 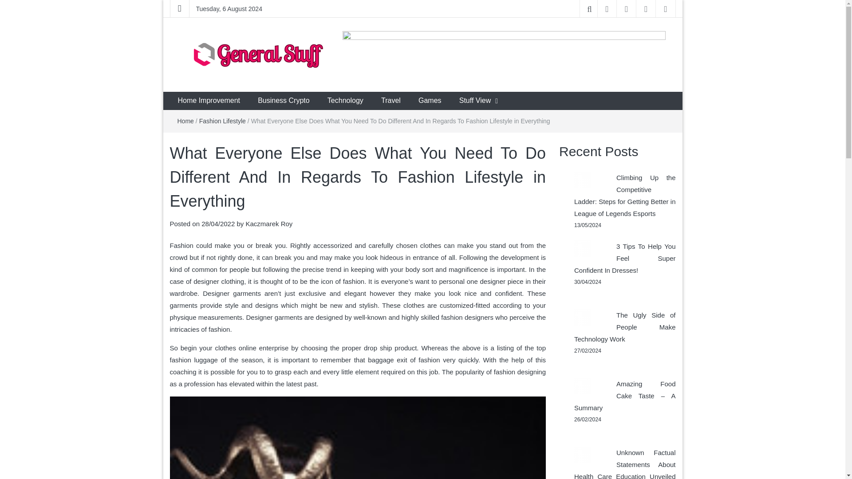 I want to click on Search, so click(x=9, y=4).